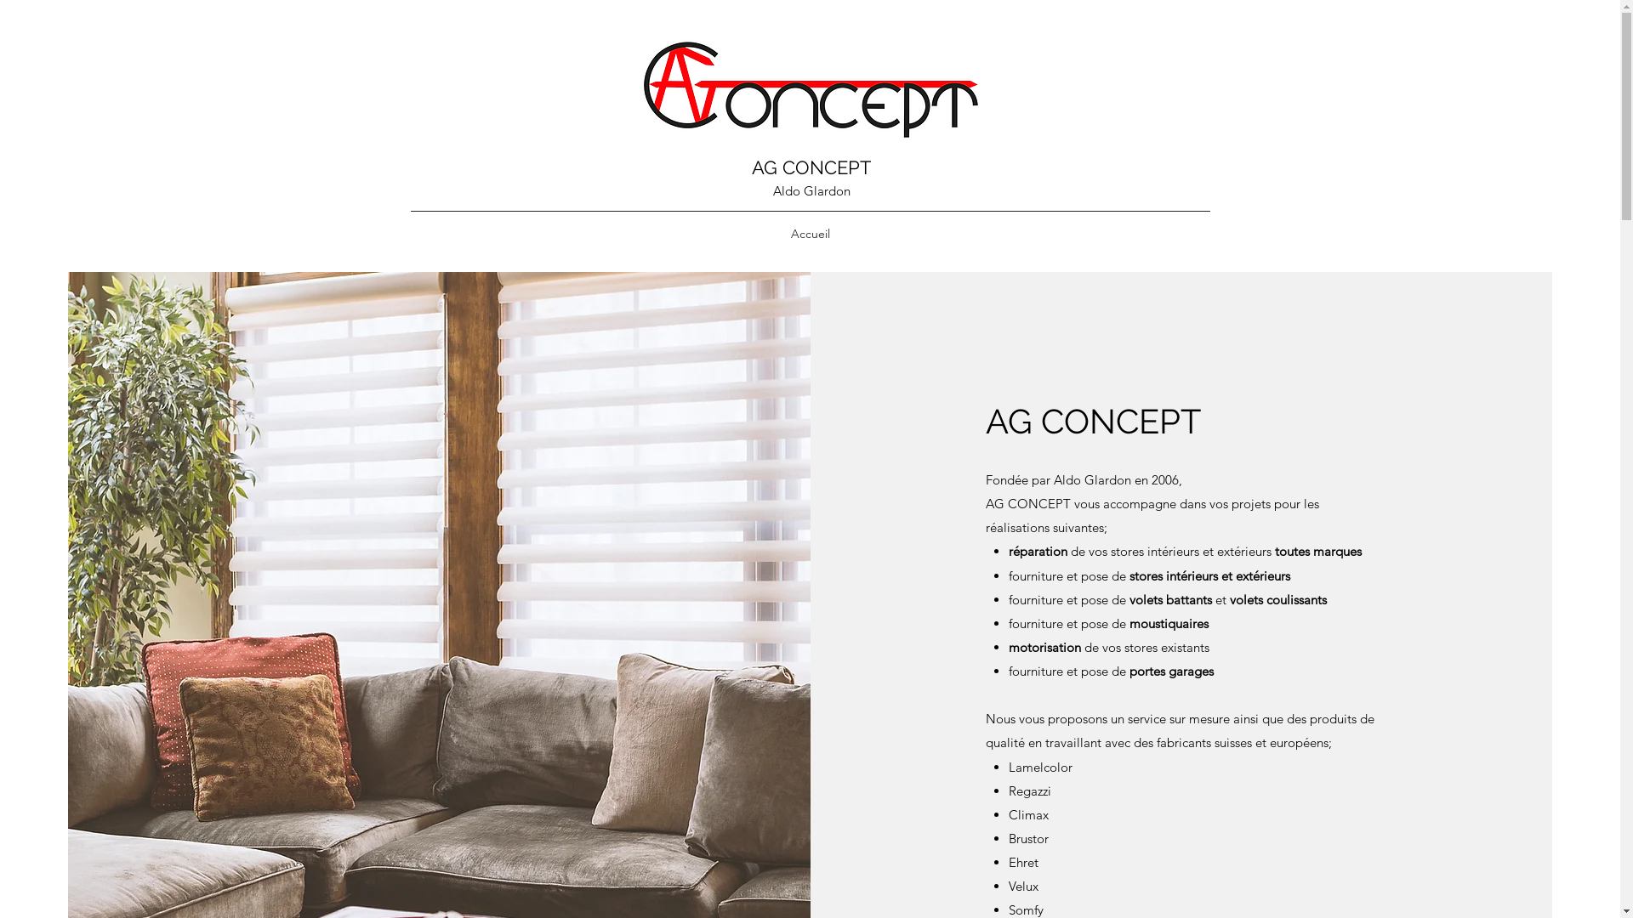 The image size is (1633, 918). Describe the element at coordinates (811, 234) in the screenshot. I see `Accueil` at that location.